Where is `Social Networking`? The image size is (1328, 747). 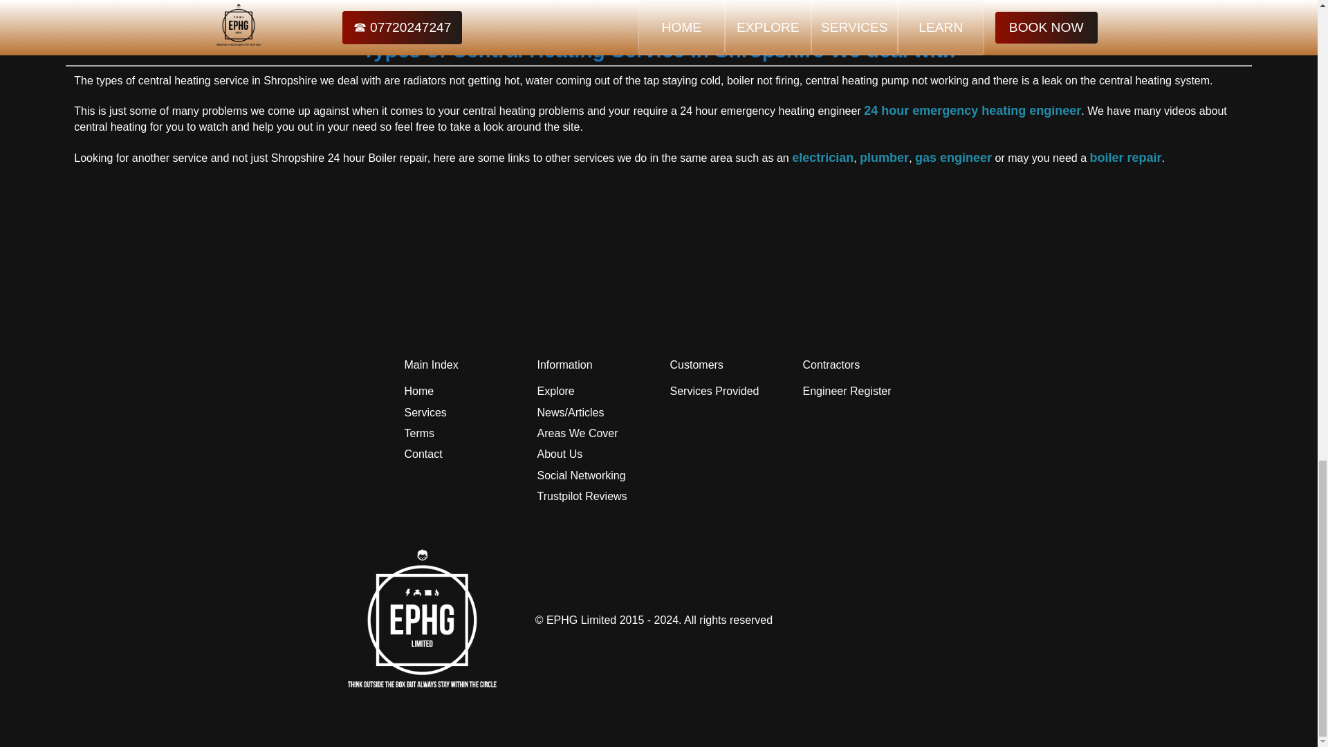
Social Networking is located at coordinates (581, 476).